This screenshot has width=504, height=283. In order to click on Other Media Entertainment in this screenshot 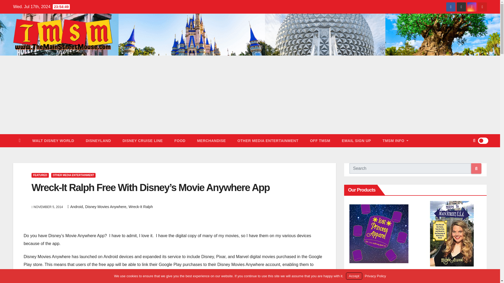, I will do `click(268, 140)`.